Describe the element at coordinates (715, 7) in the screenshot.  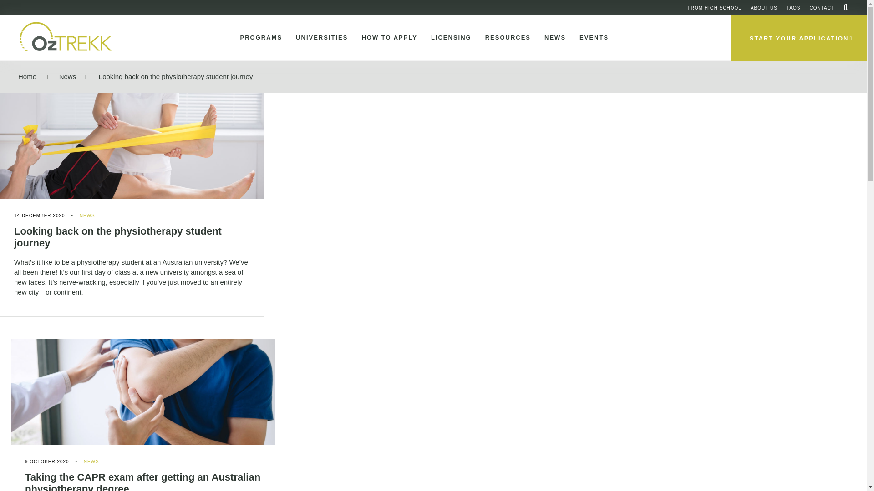
I see `FROM HIGH SCHOOL` at that location.